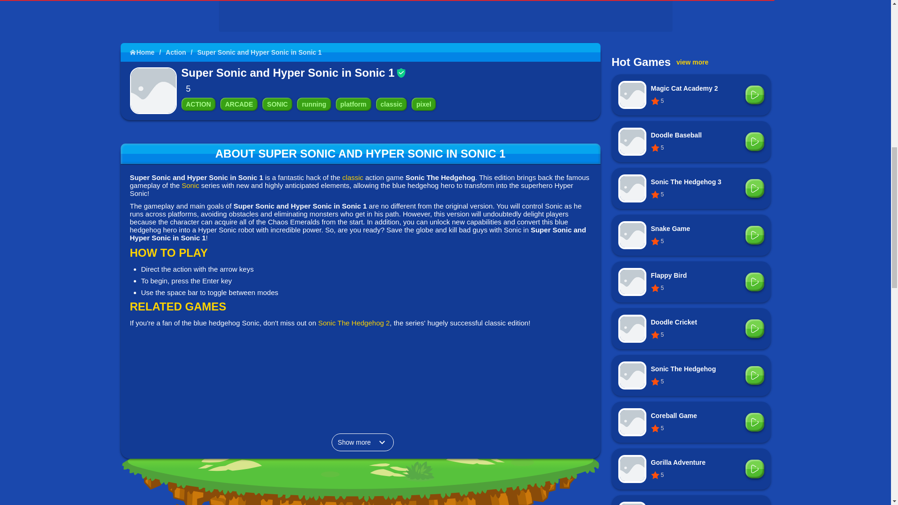 This screenshot has width=898, height=505. I want to click on Arcade, so click(239, 104).